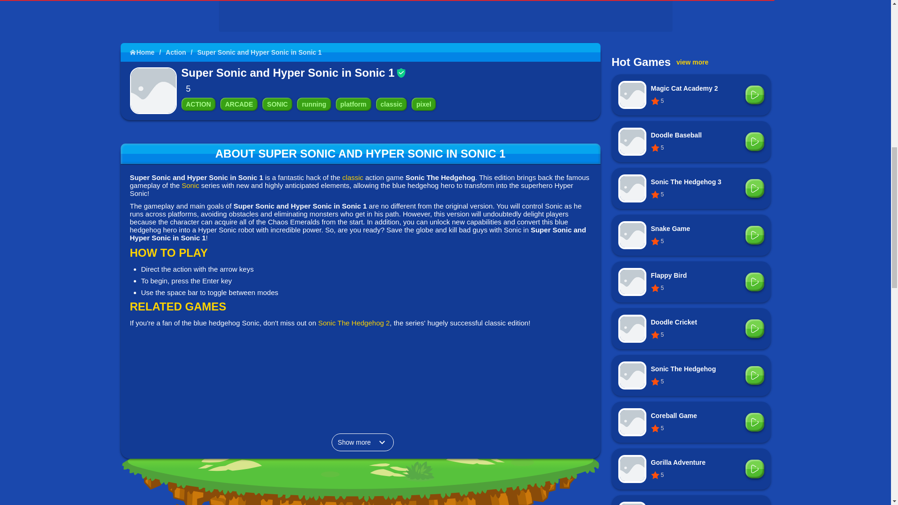 This screenshot has width=898, height=505. I want to click on Arcade, so click(239, 104).